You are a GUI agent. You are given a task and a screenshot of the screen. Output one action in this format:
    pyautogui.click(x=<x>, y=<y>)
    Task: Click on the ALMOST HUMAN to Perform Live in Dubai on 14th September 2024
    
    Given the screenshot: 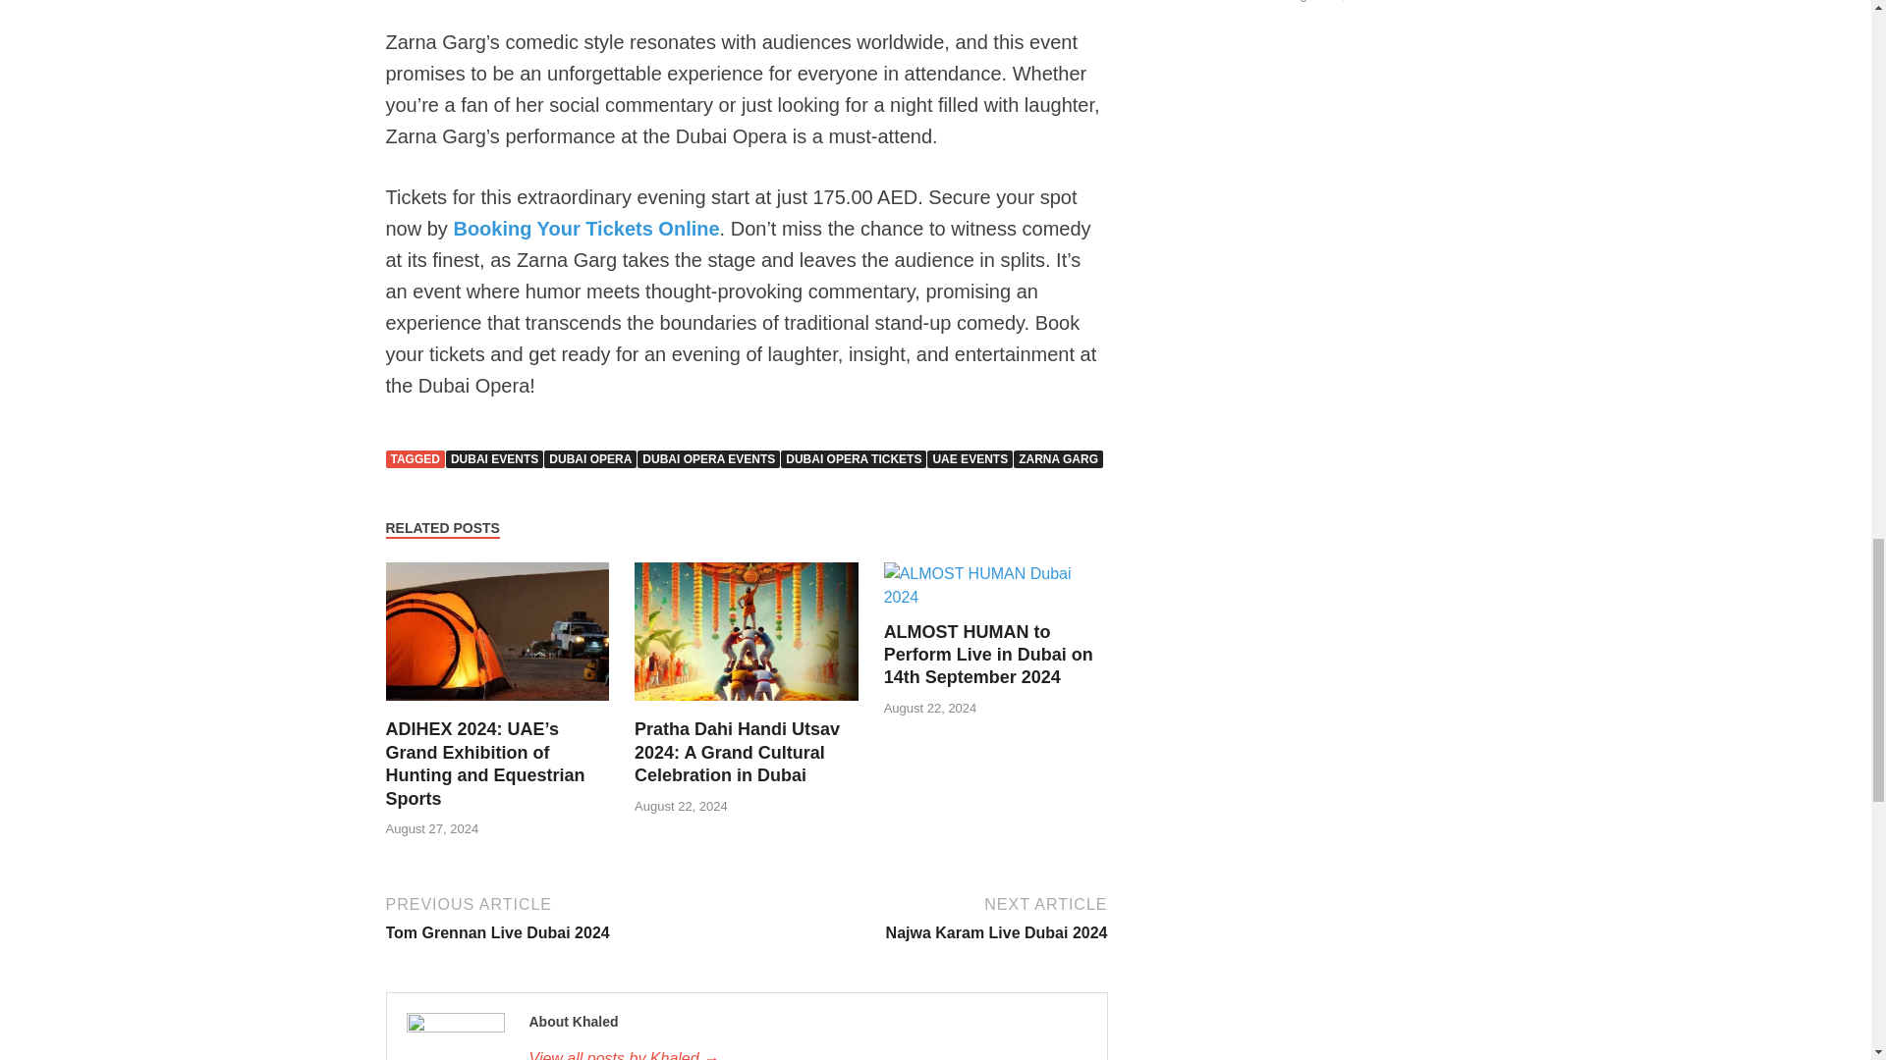 What is the action you would take?
    pyautogui.click(x=996, y=597)
    